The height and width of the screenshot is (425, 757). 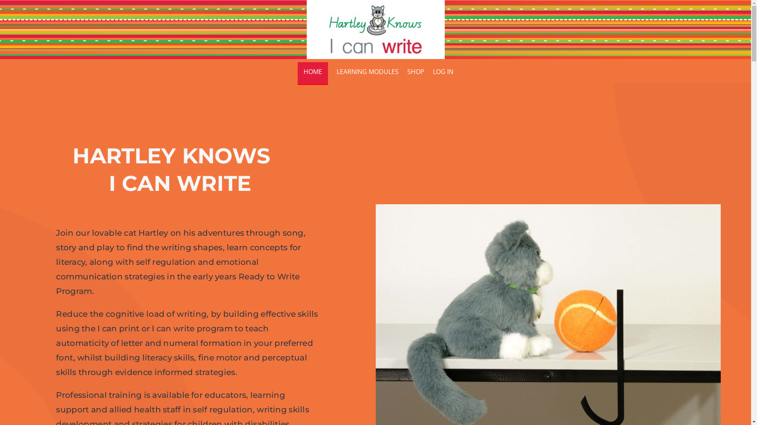 I want to click on HOME, so click(x=313, y=74).